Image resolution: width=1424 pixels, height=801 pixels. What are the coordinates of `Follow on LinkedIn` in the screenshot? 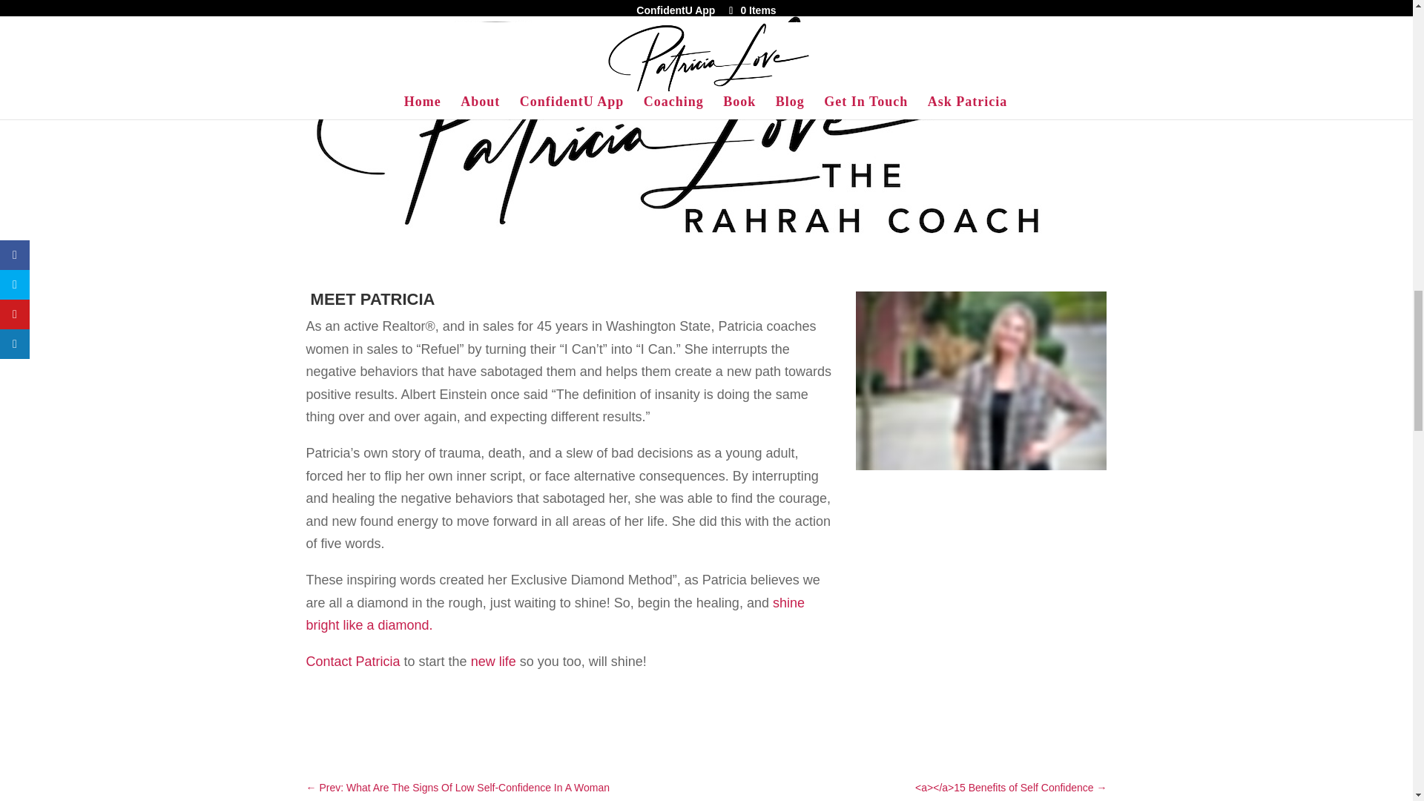 It's located at (436, 717).